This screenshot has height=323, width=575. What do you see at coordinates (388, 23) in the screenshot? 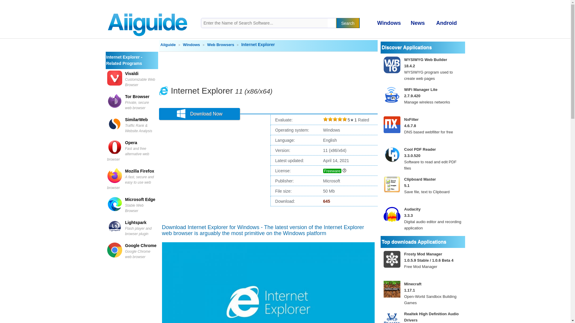
I see `Windows` at bounding box center [388, 23].